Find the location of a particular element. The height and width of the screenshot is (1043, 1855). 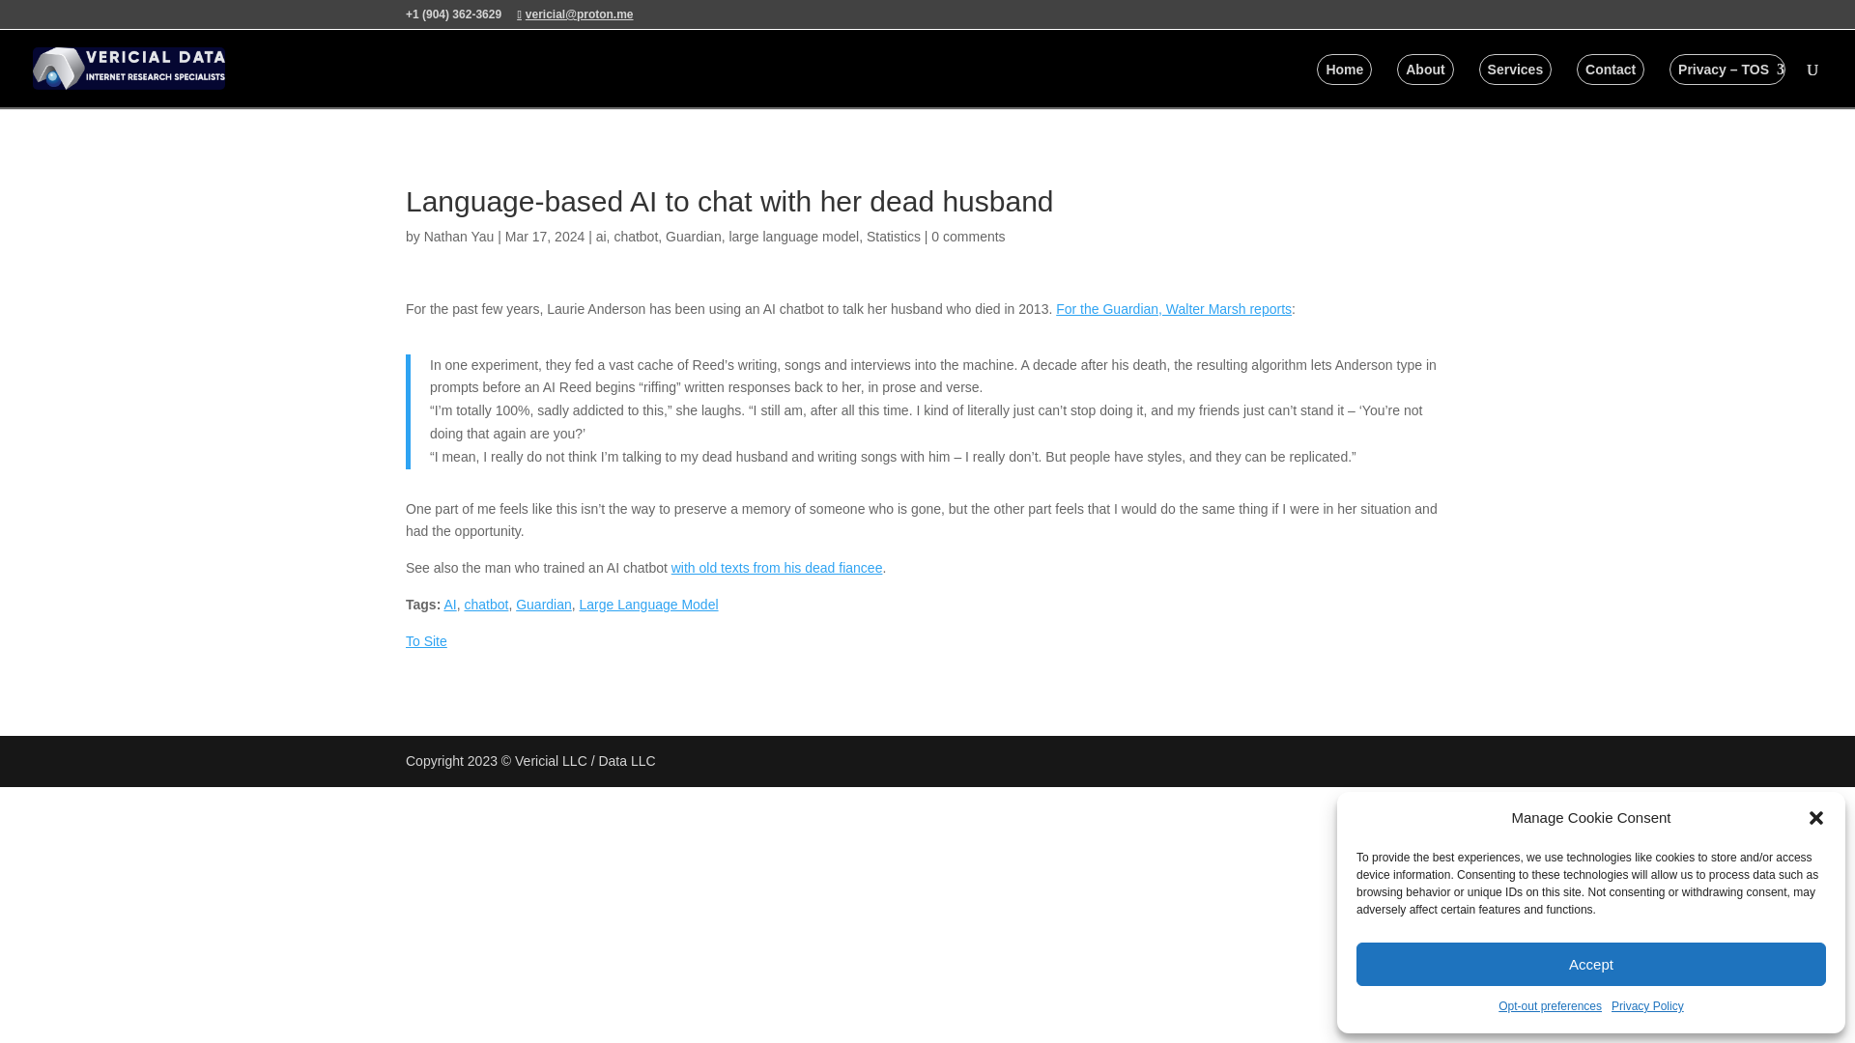

with old texts from his dead fiancee is located at coordinates (777, 568).